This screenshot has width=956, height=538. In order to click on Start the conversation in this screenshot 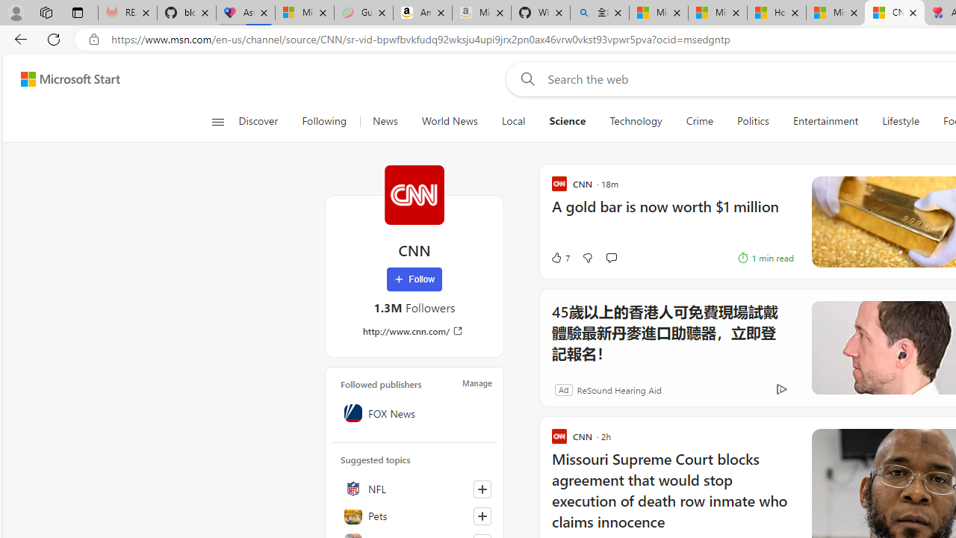, I will do `click(611, 257)`.